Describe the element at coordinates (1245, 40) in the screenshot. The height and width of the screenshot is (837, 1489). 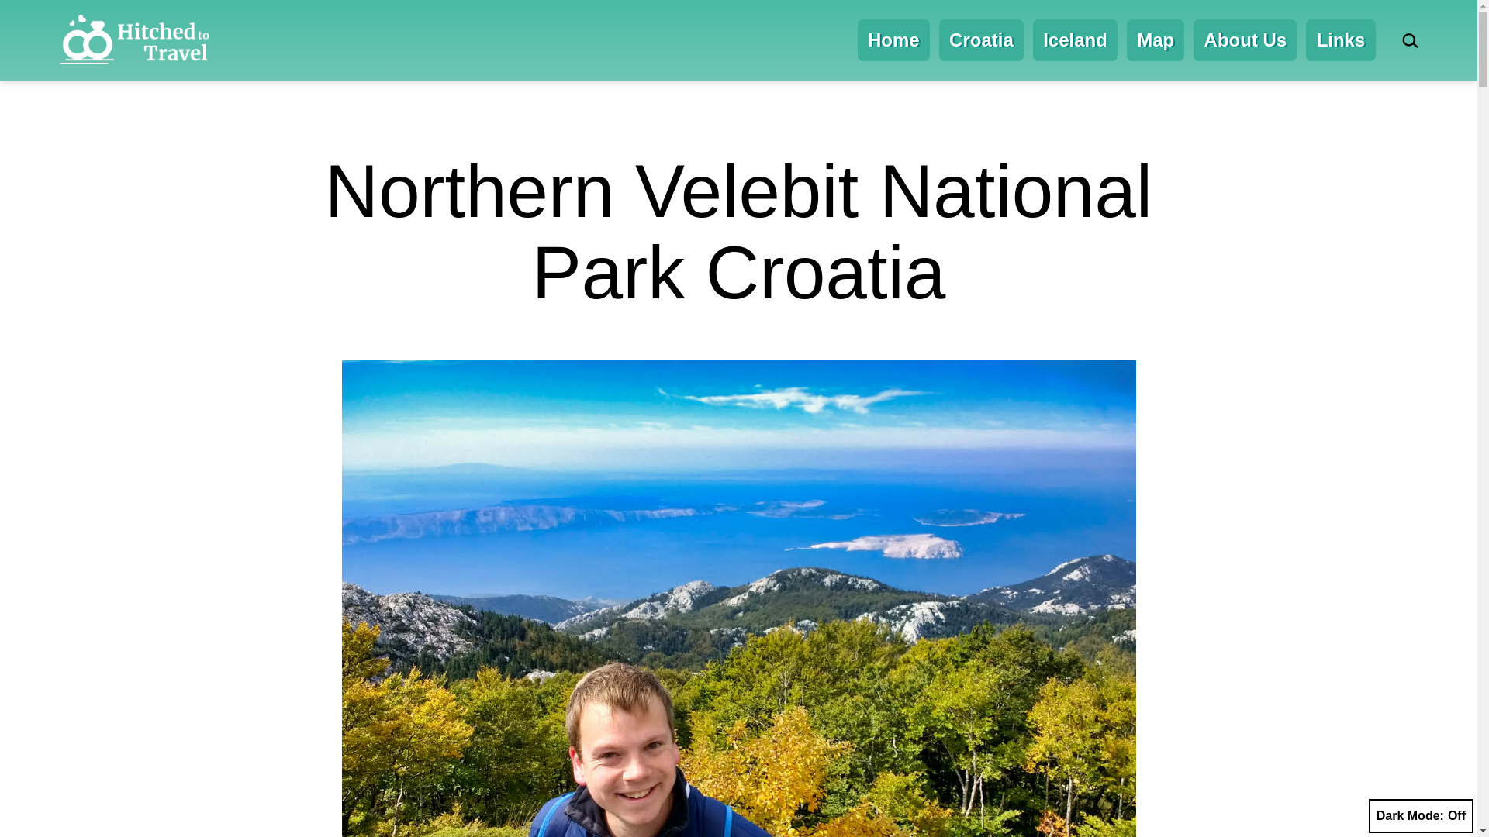
I see `About Us` at that location.